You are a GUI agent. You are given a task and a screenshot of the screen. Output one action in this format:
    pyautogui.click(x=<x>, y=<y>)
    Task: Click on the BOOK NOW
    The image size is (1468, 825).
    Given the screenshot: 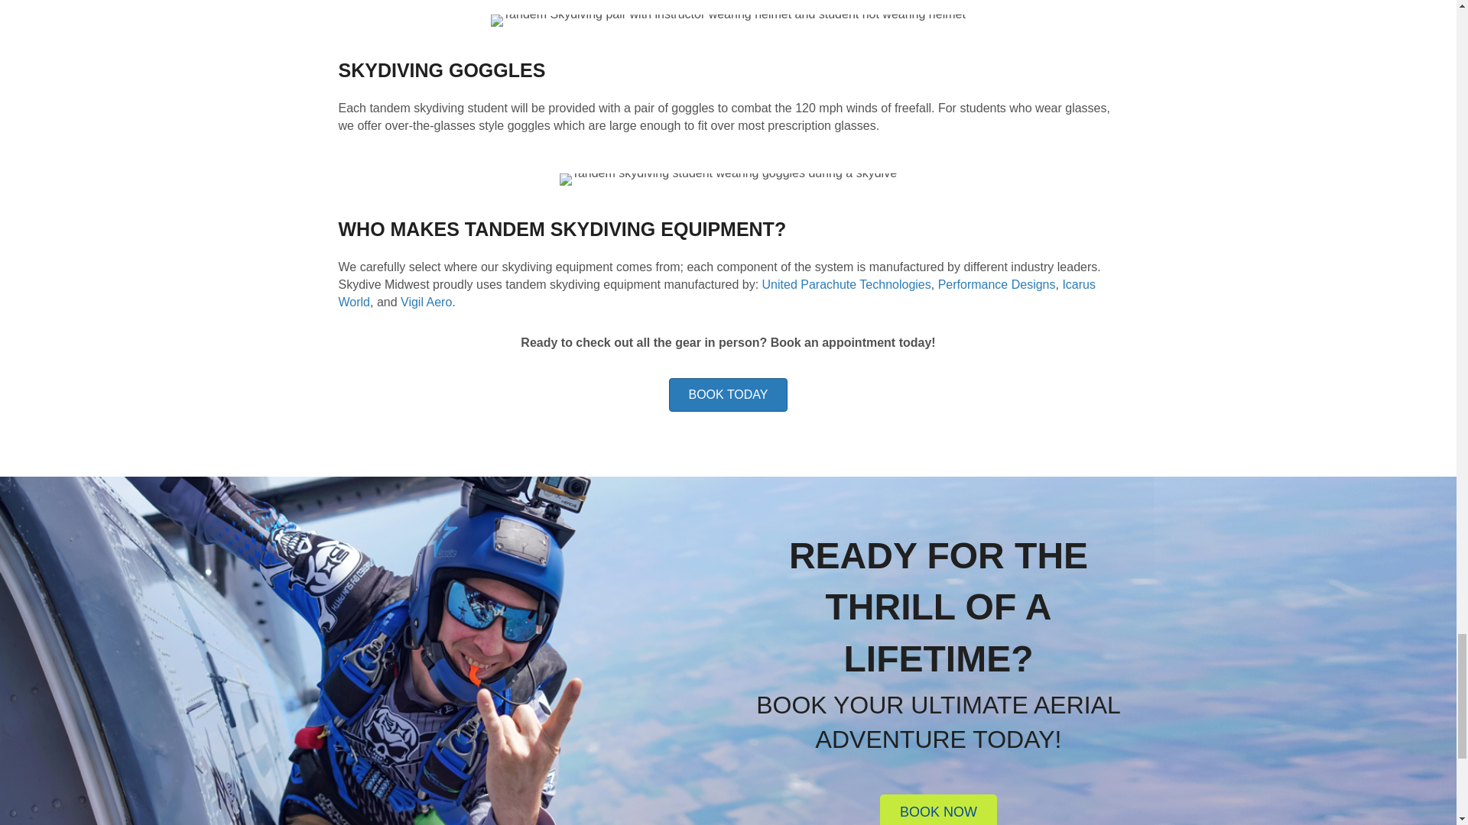 What is the action you would take?
    pyautogui.click(x=937, y=810)
    